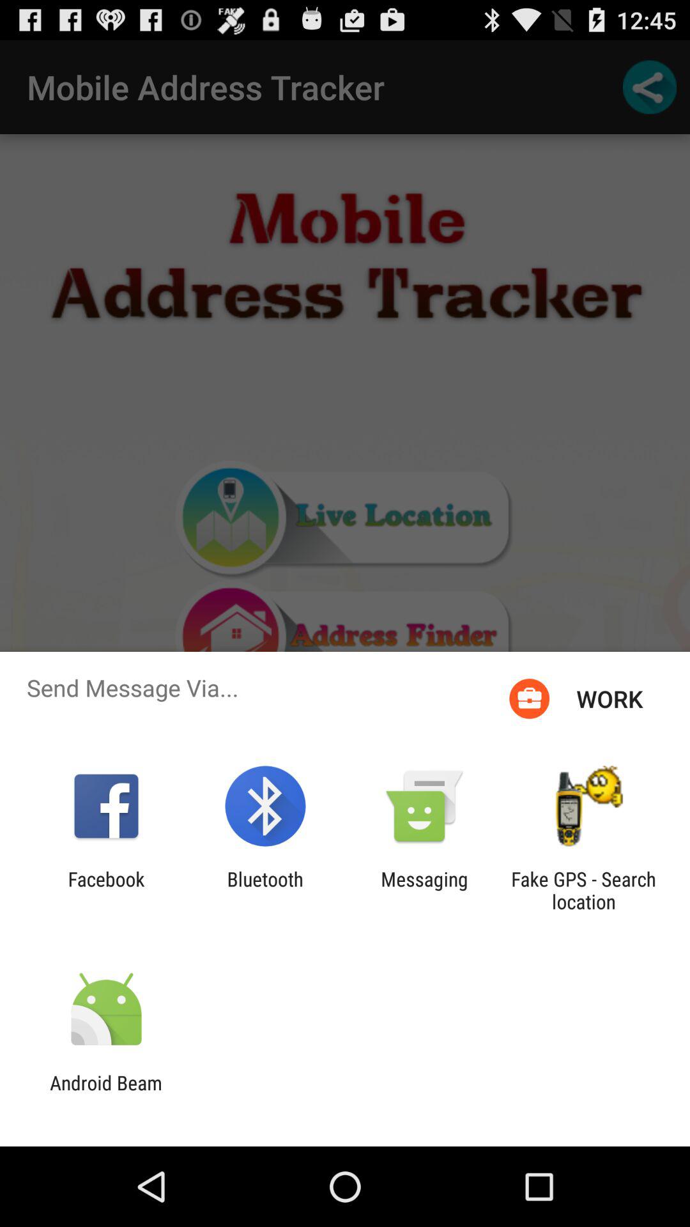 The height and width of the screenshot is (1227, 690). What do you see at coordinates (106, 890) in the screenshot?
I see `select the facebook item` at bounding box center [106, 890].